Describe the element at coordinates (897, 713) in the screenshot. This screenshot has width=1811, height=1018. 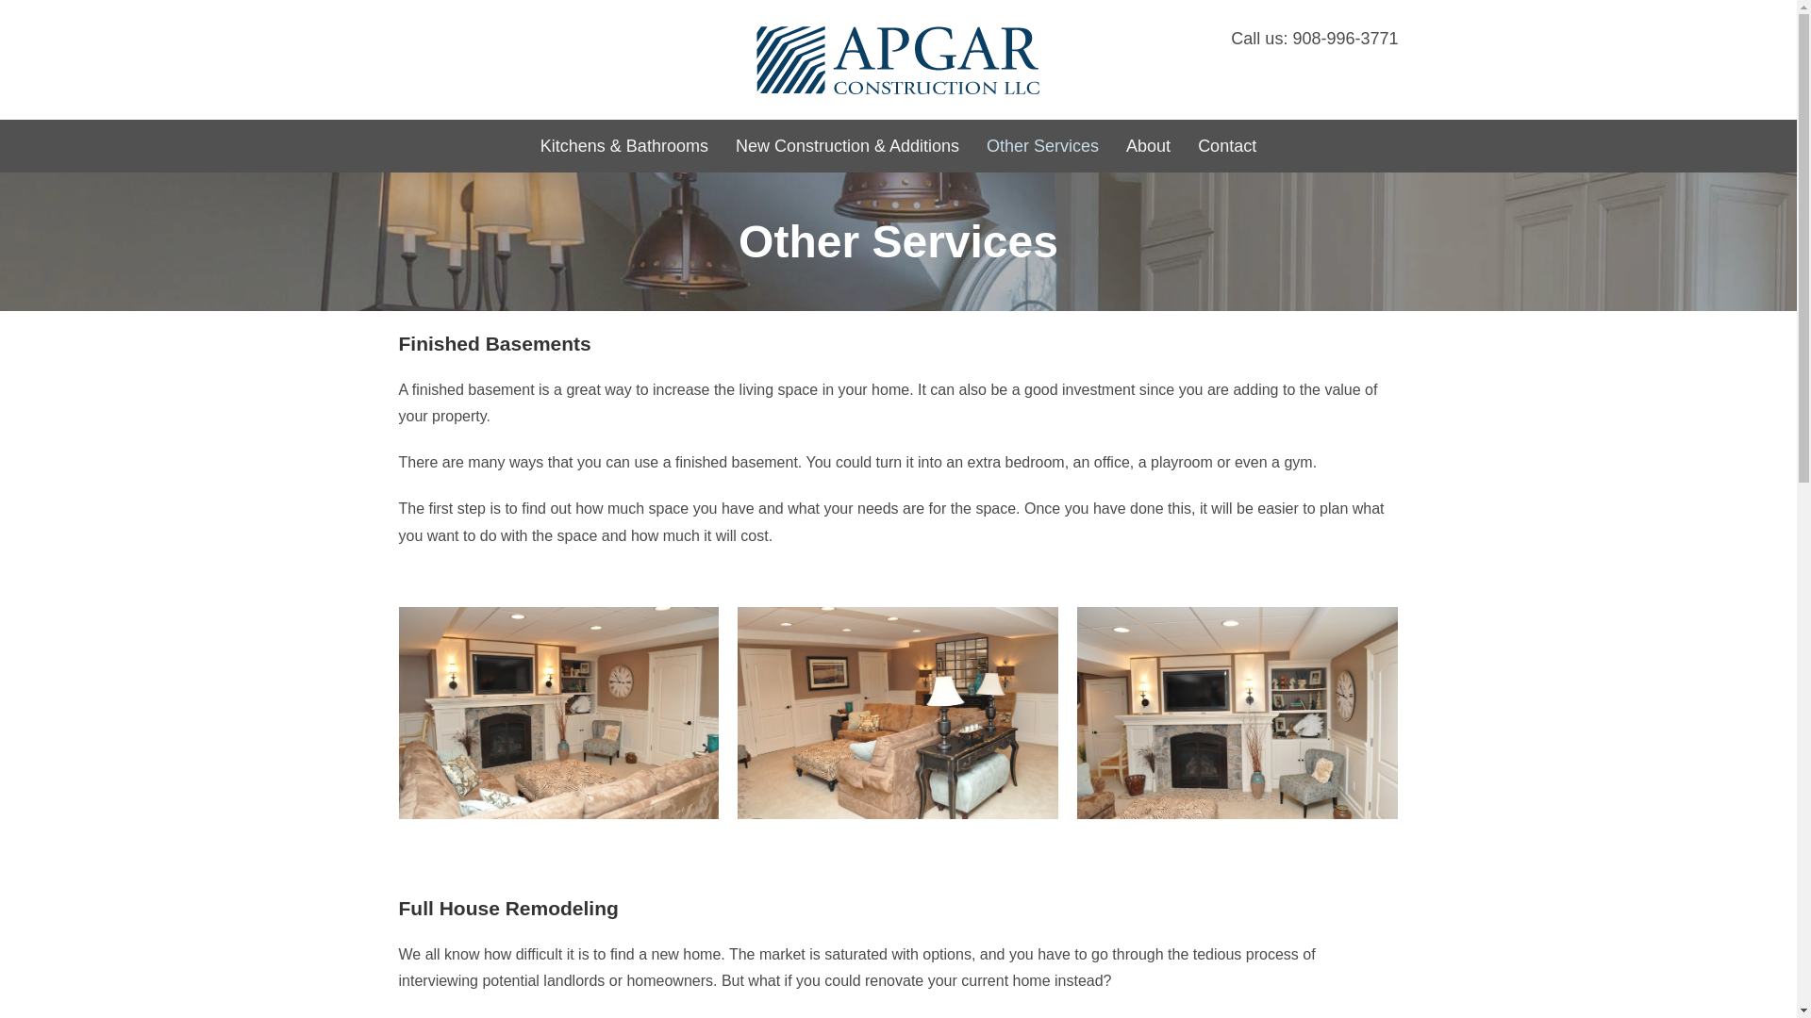
I see `RosemontBasement---03-1` at that location.